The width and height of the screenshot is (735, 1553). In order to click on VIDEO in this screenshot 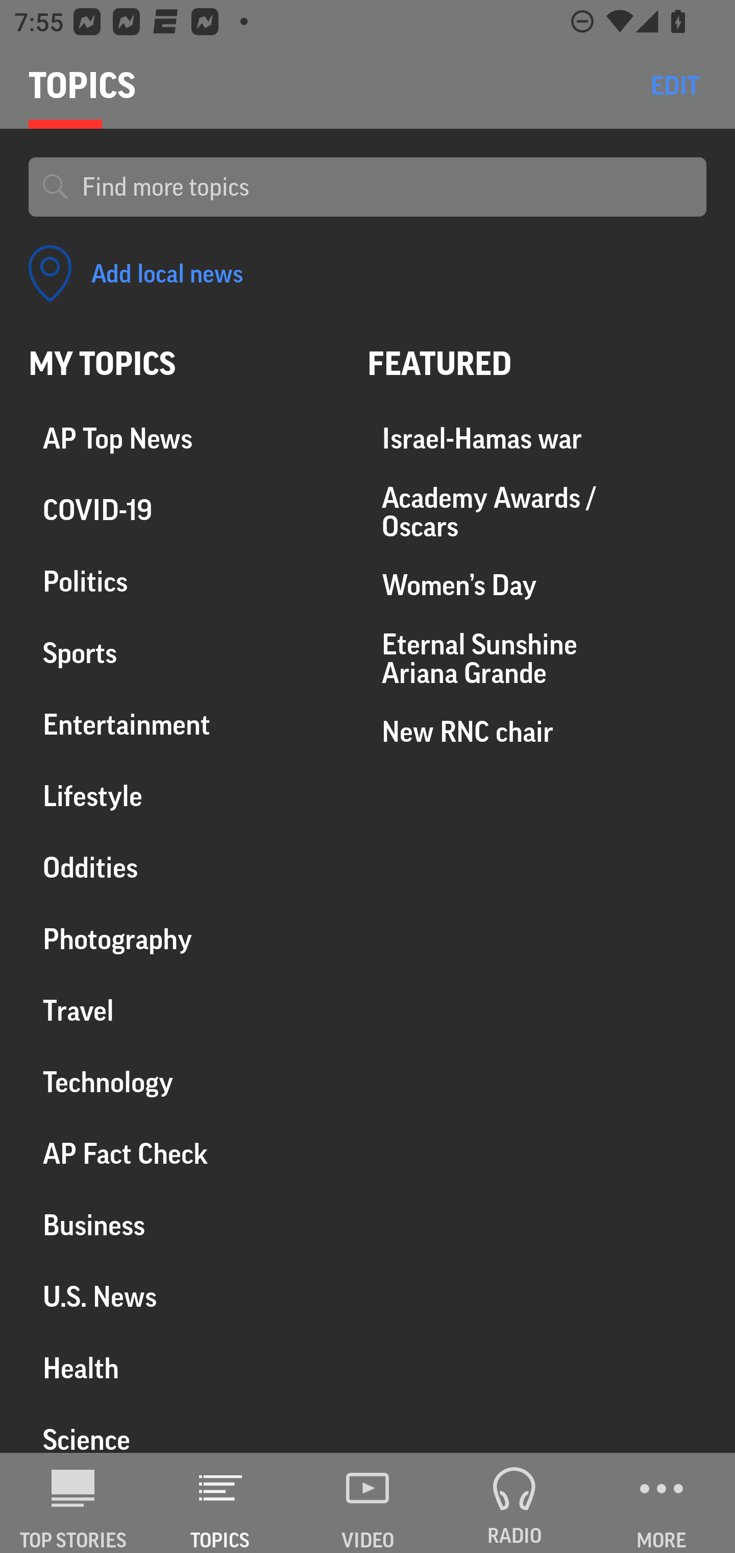, I will do `click(367, 1503)`.